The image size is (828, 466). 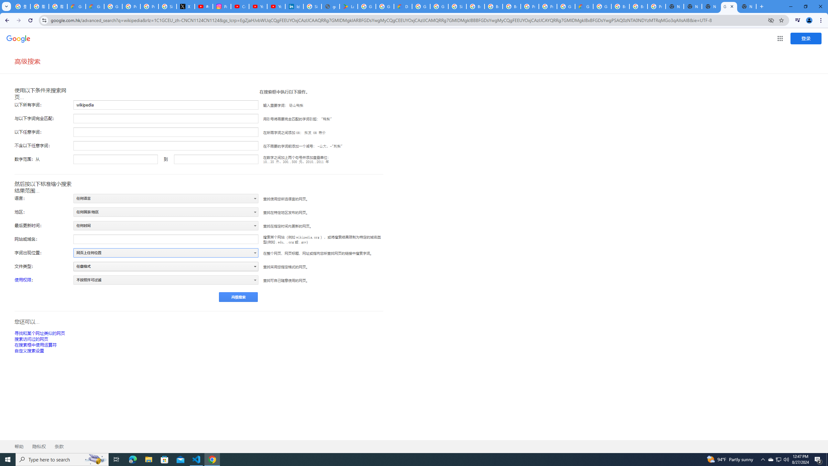 I want to click on Browse Chrome as a guest - Computer - Google Chrome Help, so click(x=475, y=6).